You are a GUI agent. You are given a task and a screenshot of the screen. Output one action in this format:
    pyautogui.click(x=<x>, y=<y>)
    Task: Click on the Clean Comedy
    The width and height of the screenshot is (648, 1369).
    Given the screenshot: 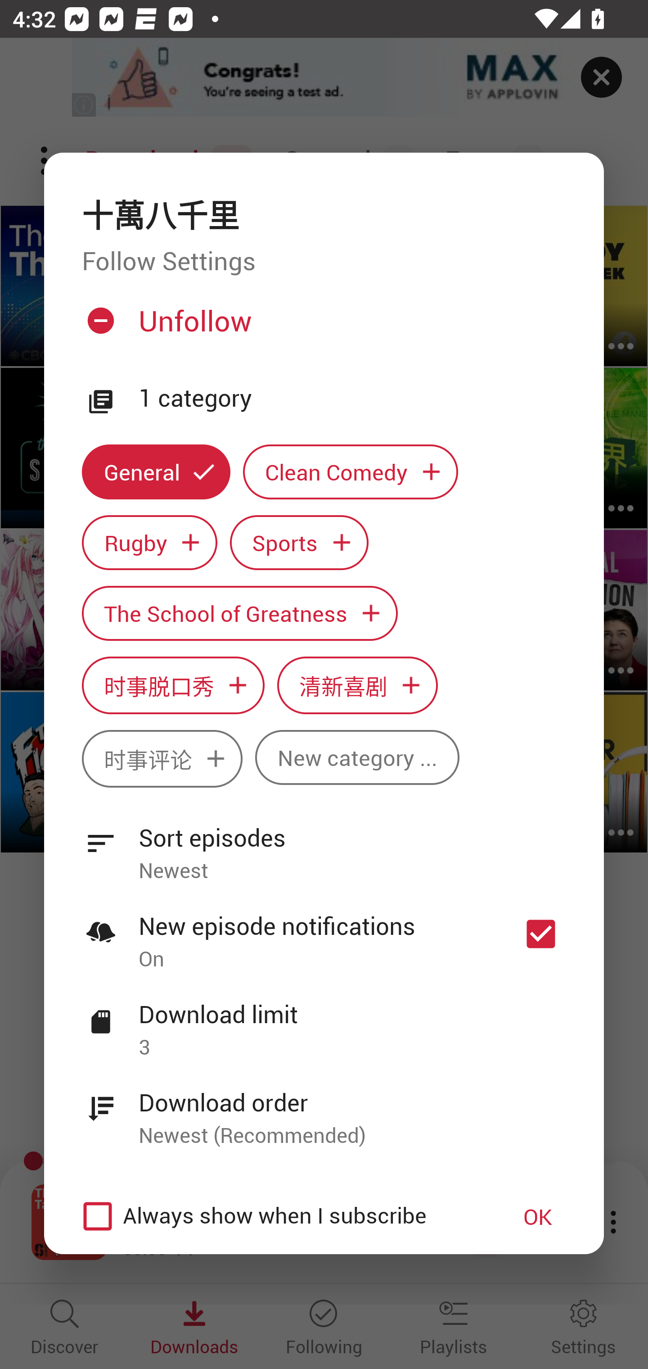 What is the action you would take?
    pyautogui.click(x=351, y=472)
    